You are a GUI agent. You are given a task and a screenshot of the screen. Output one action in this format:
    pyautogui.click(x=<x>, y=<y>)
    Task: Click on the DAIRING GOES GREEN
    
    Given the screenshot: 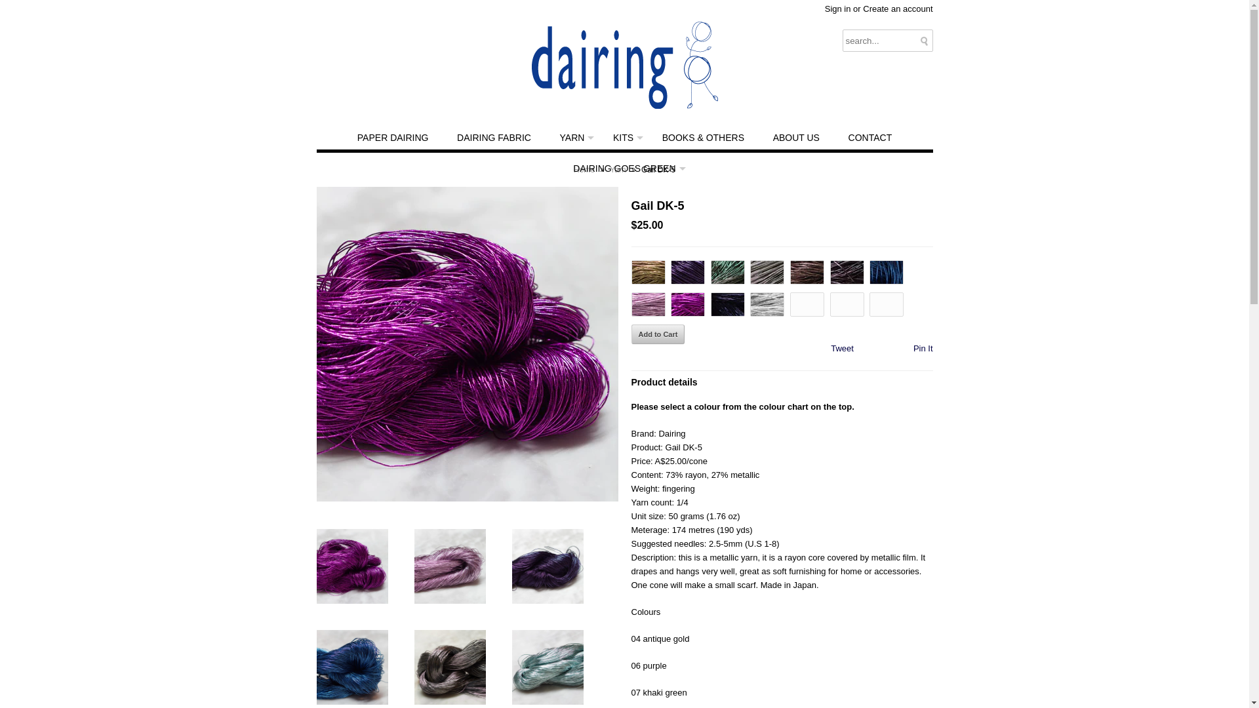 What is the action you would take?
    pyautogui.click(x=624, y=169)
    